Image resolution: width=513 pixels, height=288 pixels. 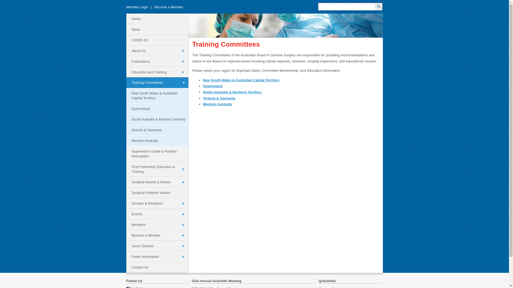 I want to click on Members, so click(x=157, y=225).